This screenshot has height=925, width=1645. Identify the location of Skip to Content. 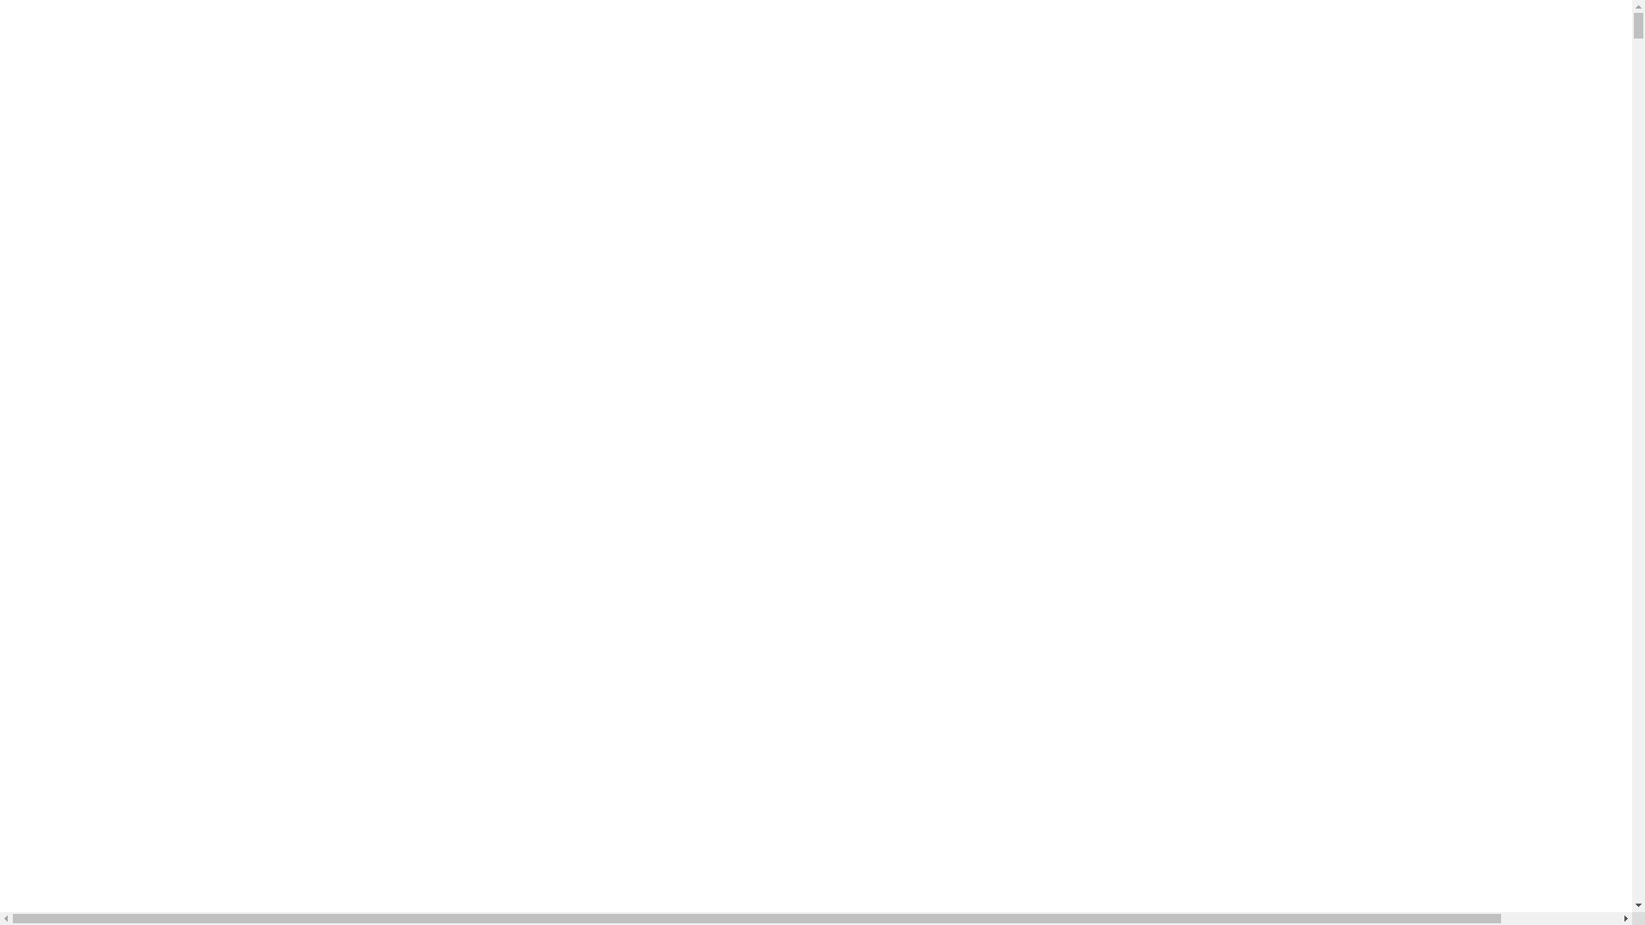
(50, 75).